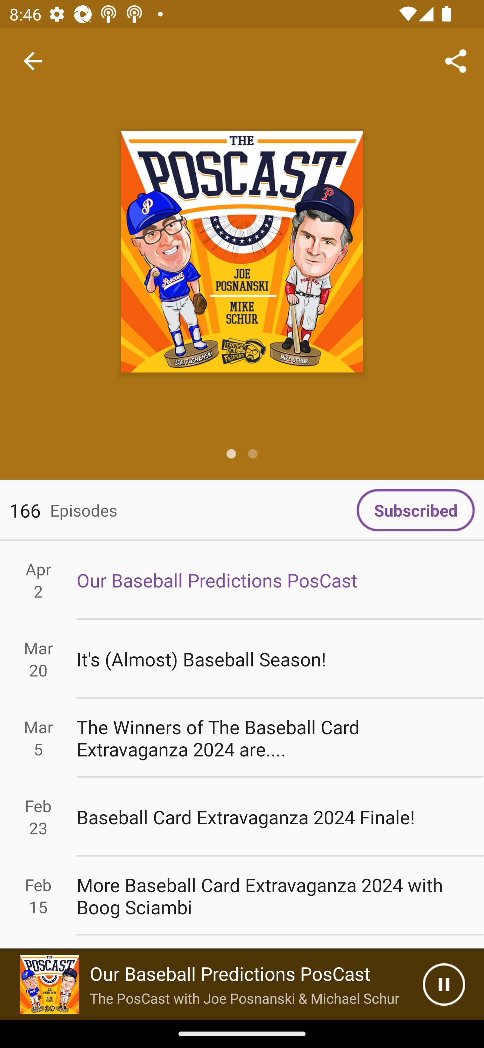 The width and height of the screenshot is (484, 1048). Describe the element at coordinates (456, 60) in the screenshot. I see `Share...` at that location.